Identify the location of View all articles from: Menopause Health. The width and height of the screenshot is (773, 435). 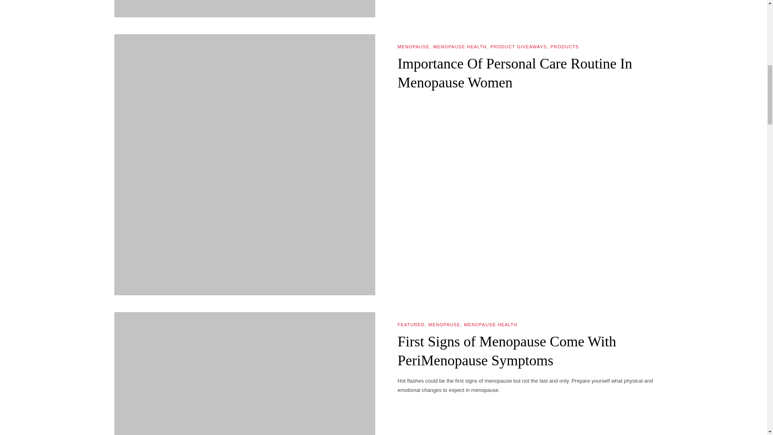
(490, 325).